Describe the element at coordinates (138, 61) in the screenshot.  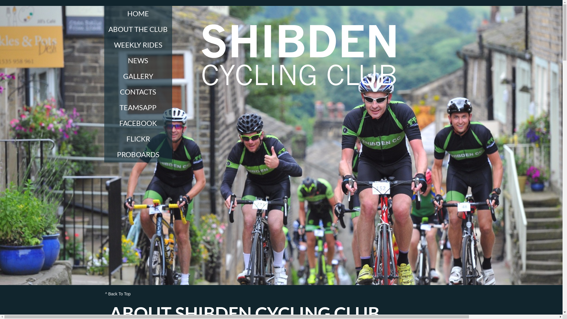
I see `NEWS` at that location.